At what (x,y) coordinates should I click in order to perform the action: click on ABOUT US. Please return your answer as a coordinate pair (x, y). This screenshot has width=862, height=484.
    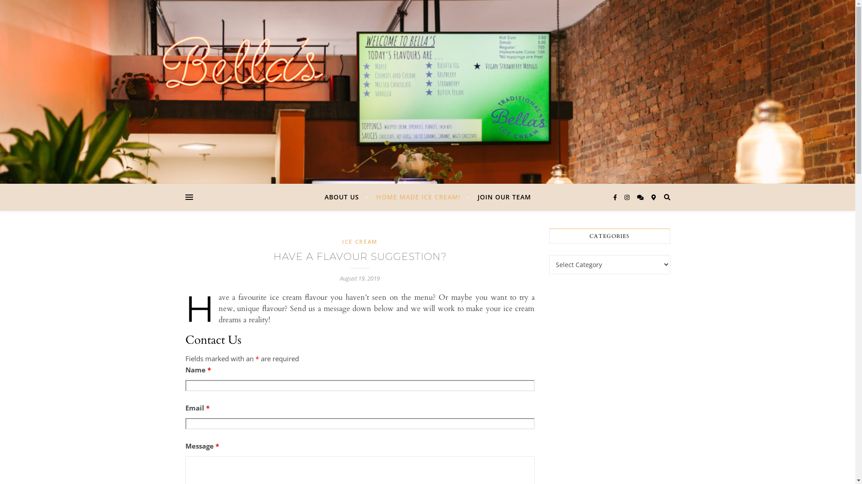
    Looking at the image, I should click on (345, 197).